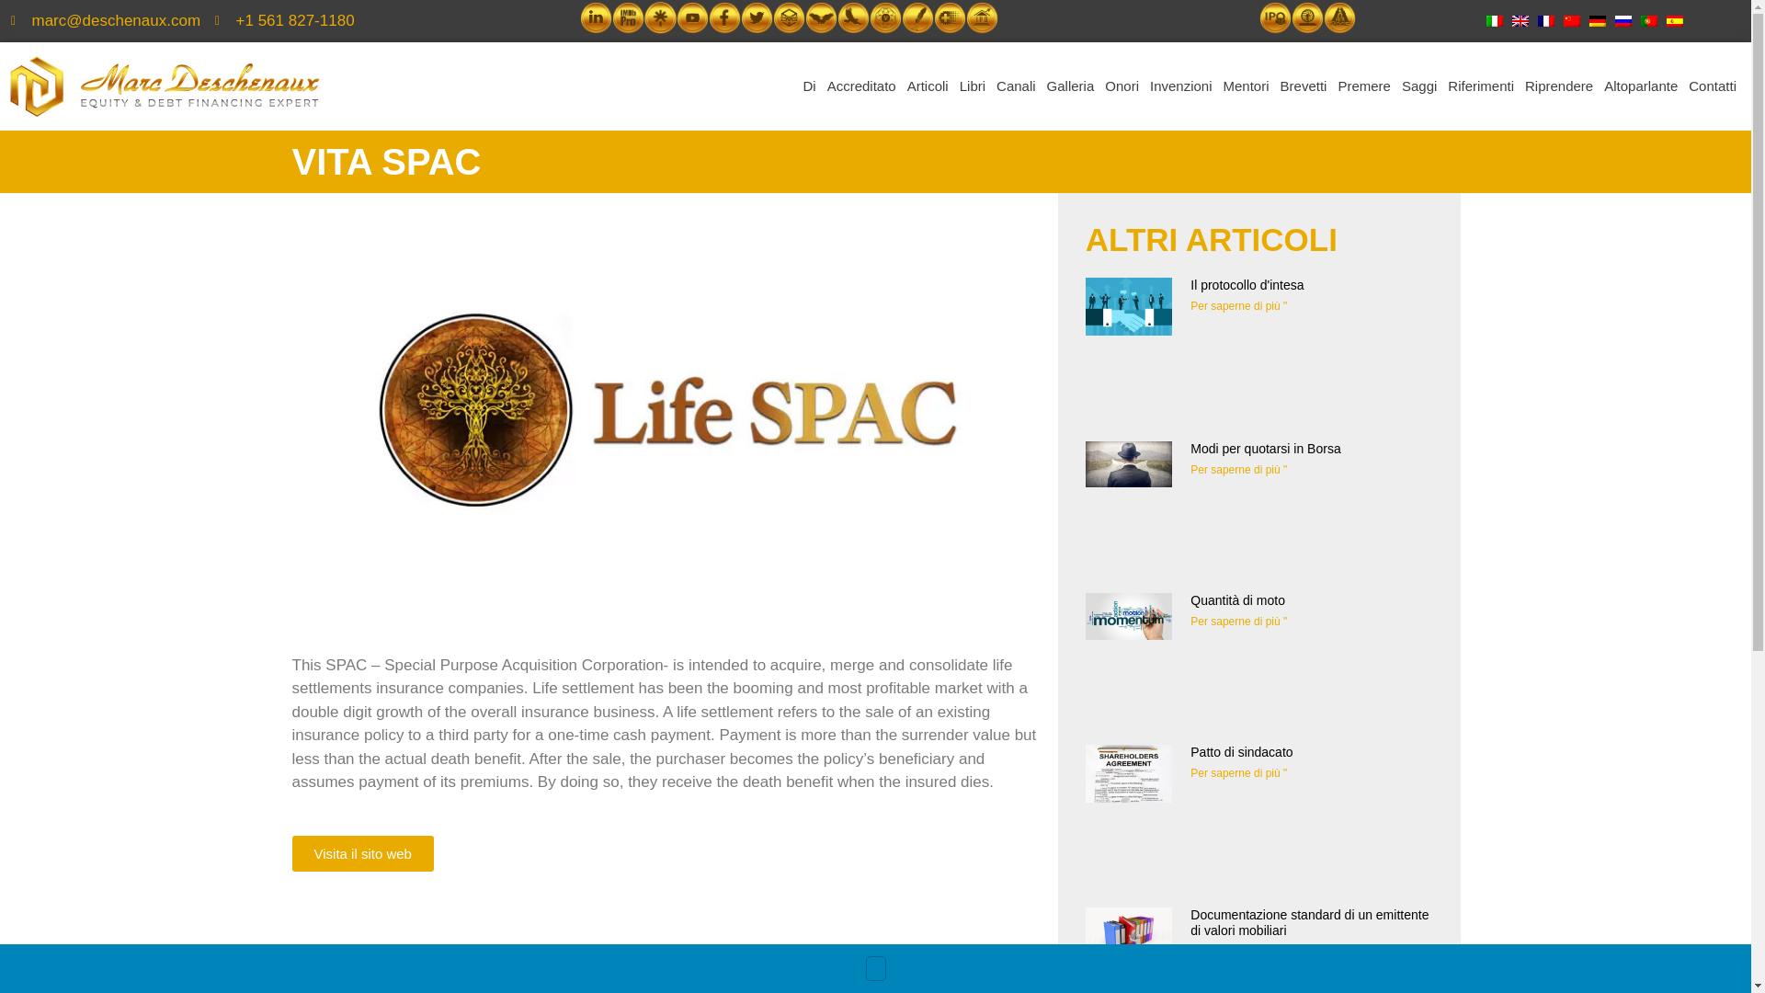  What do you see at coordinates (1307, 17) in the screenshot?
I see `Corporazione Perpetua` at bounding box center [1307, 17].